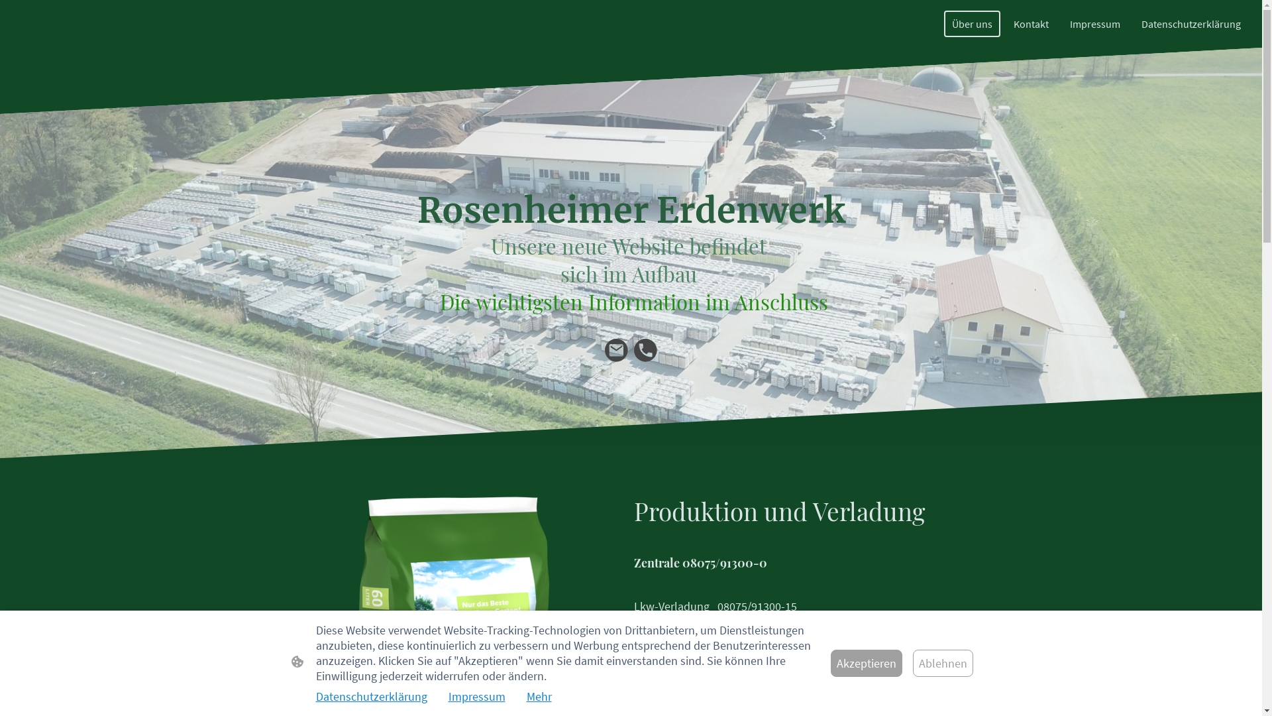  I want to click on Ablehnen, so click(943, 663).